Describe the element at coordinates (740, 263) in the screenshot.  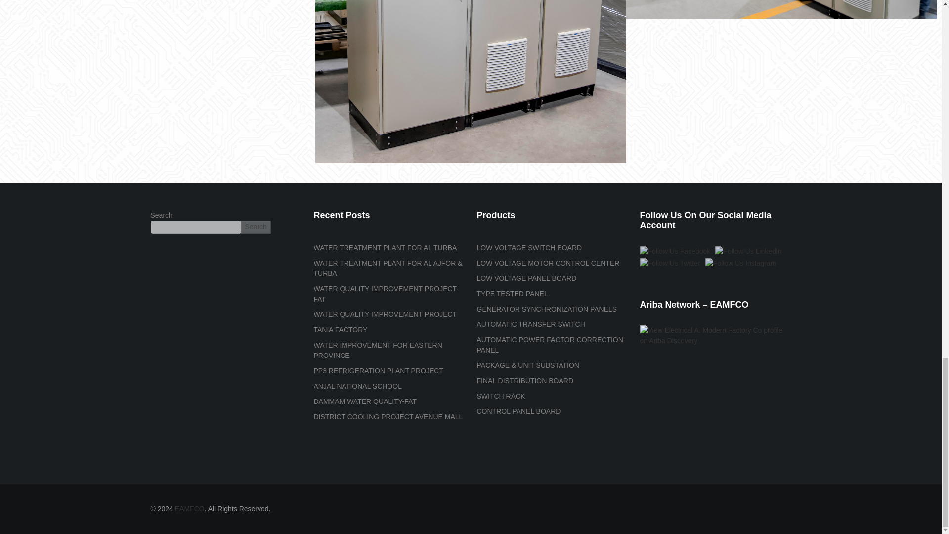
I see `Follow Us Instagram` at that location.